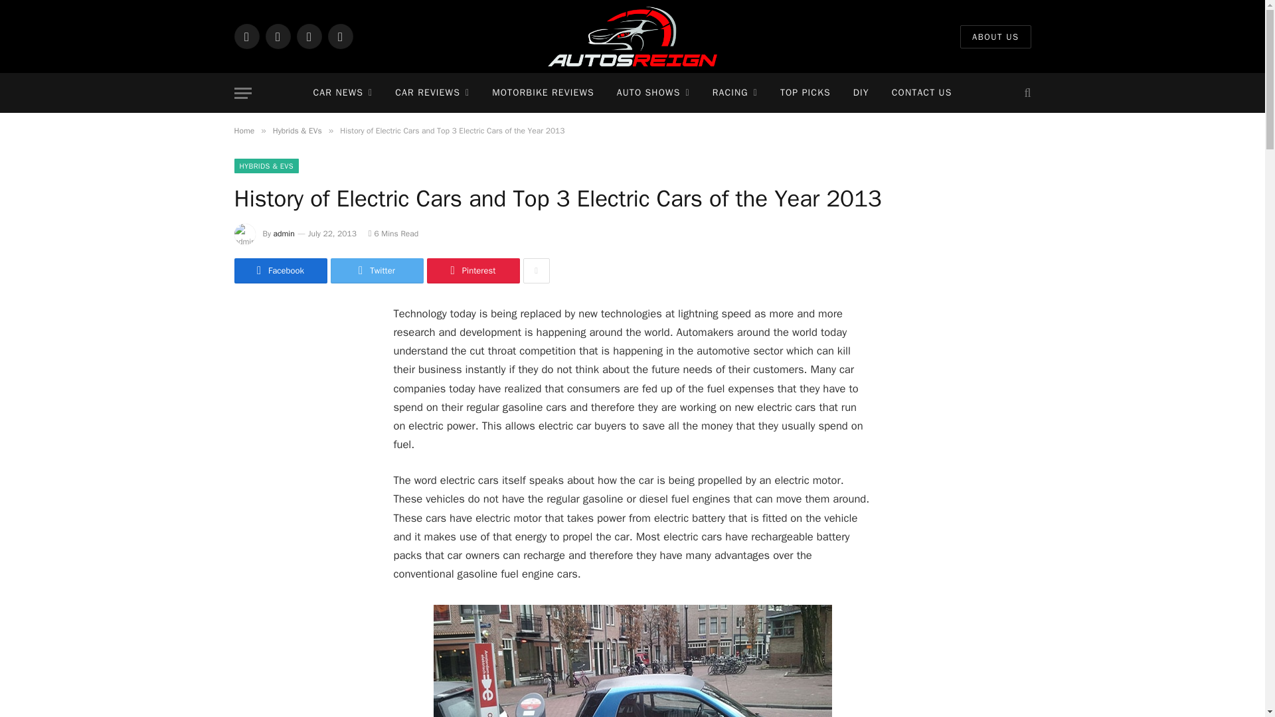 The width and height of the screenshot is (1275, 717). I want to click on Facebook, so click(246, 36).